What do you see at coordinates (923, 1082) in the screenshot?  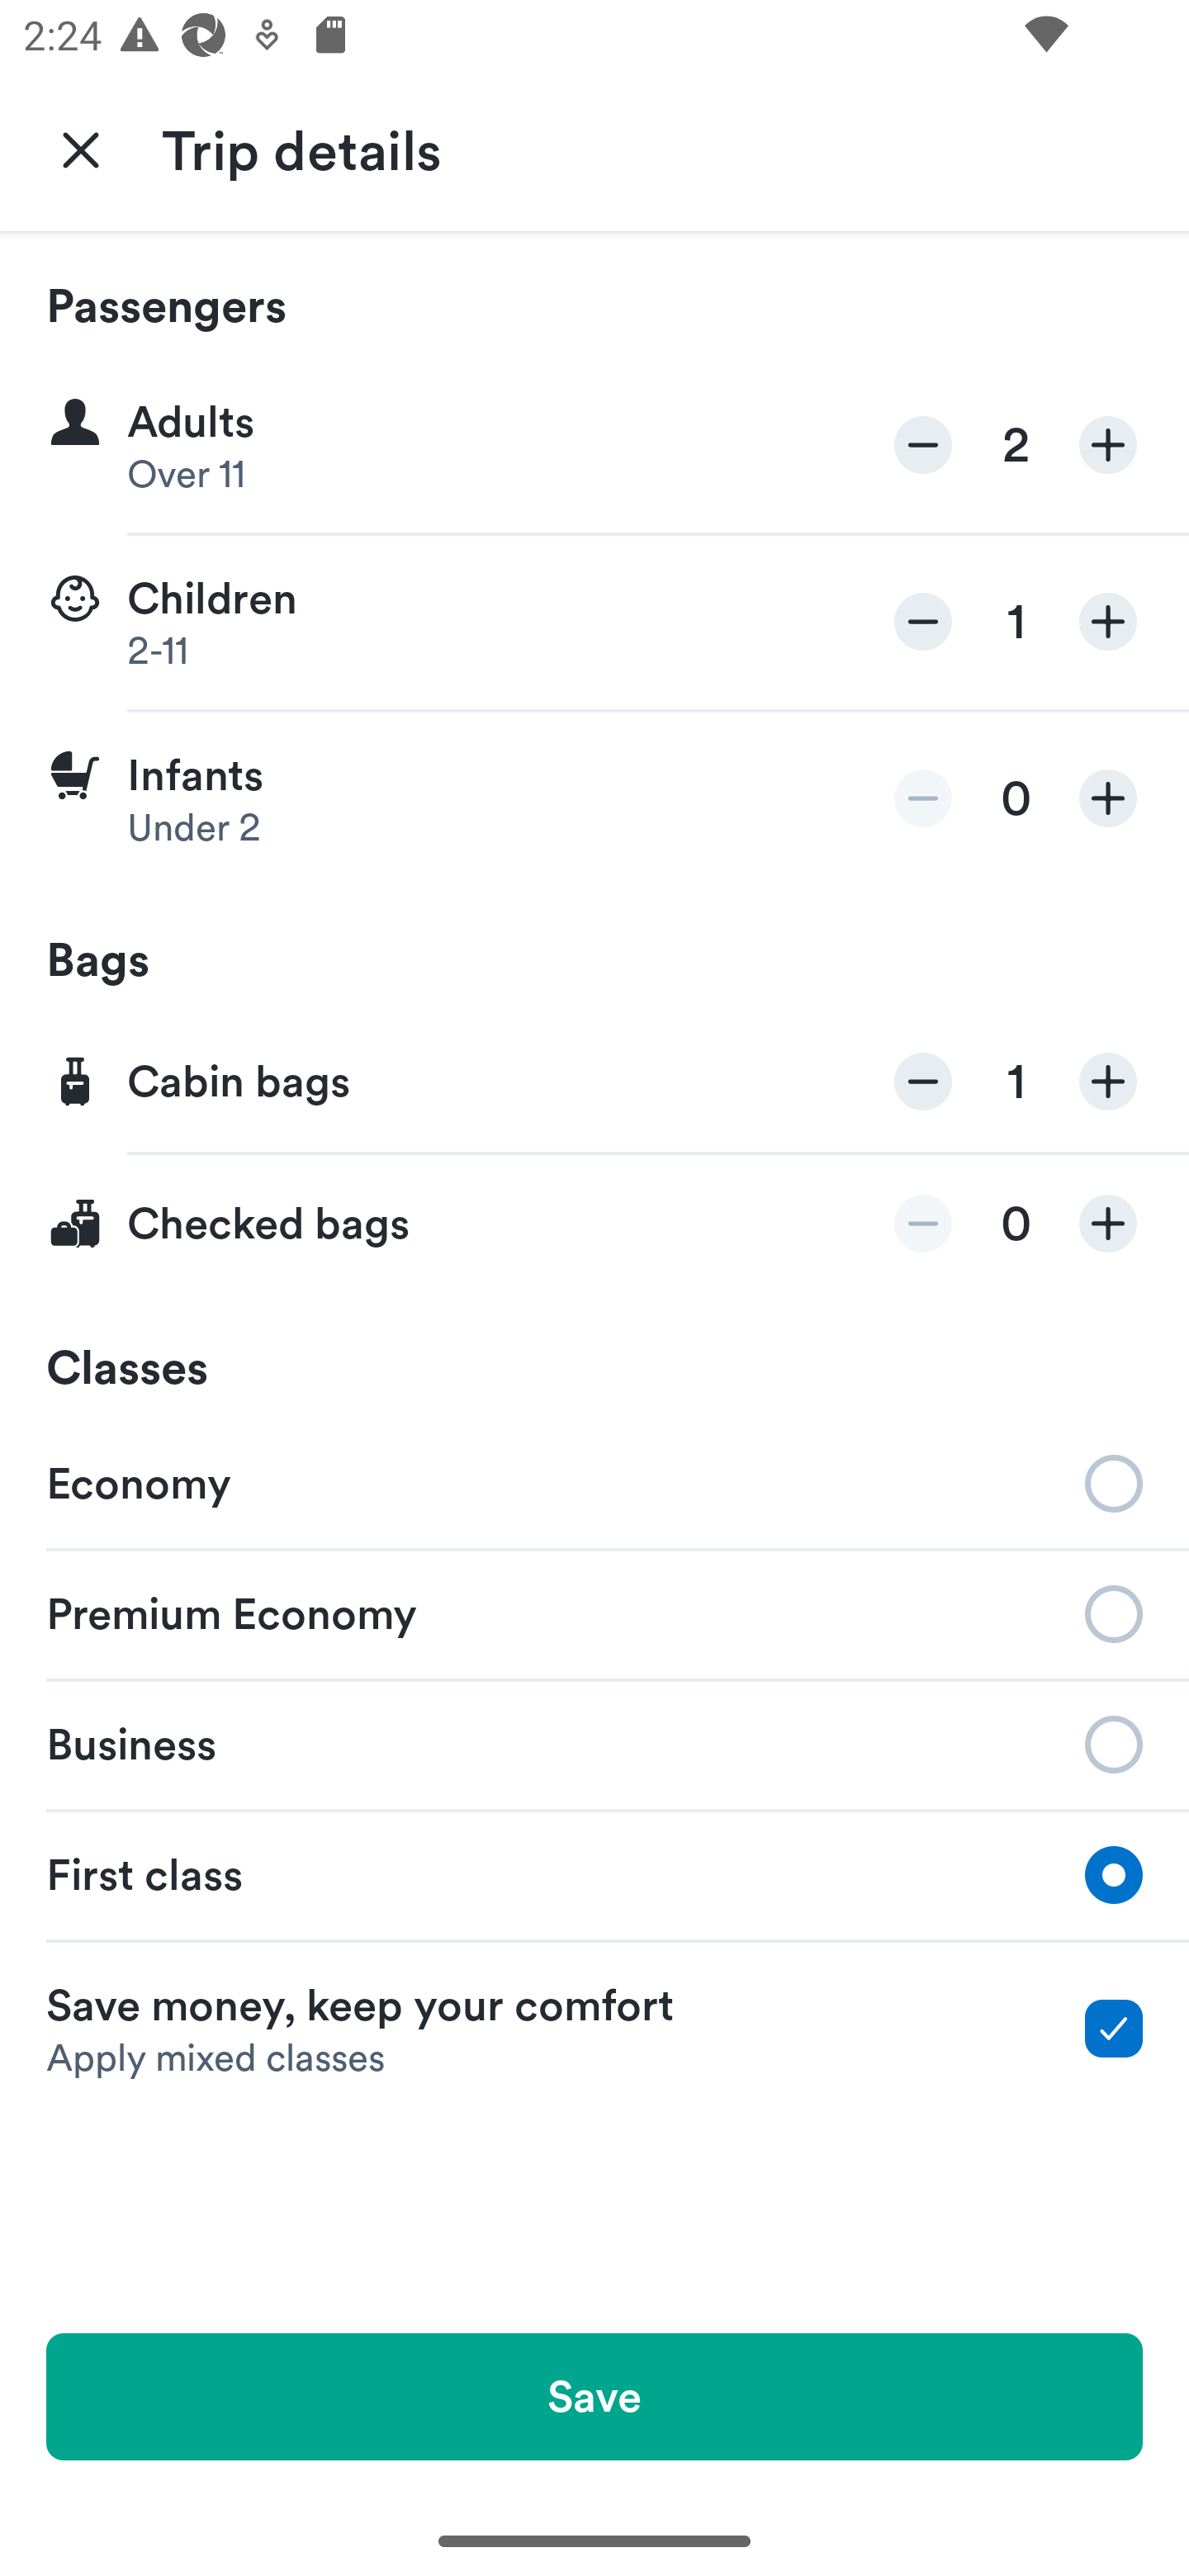 I see `Remove` at bounding box center [923, 1082].